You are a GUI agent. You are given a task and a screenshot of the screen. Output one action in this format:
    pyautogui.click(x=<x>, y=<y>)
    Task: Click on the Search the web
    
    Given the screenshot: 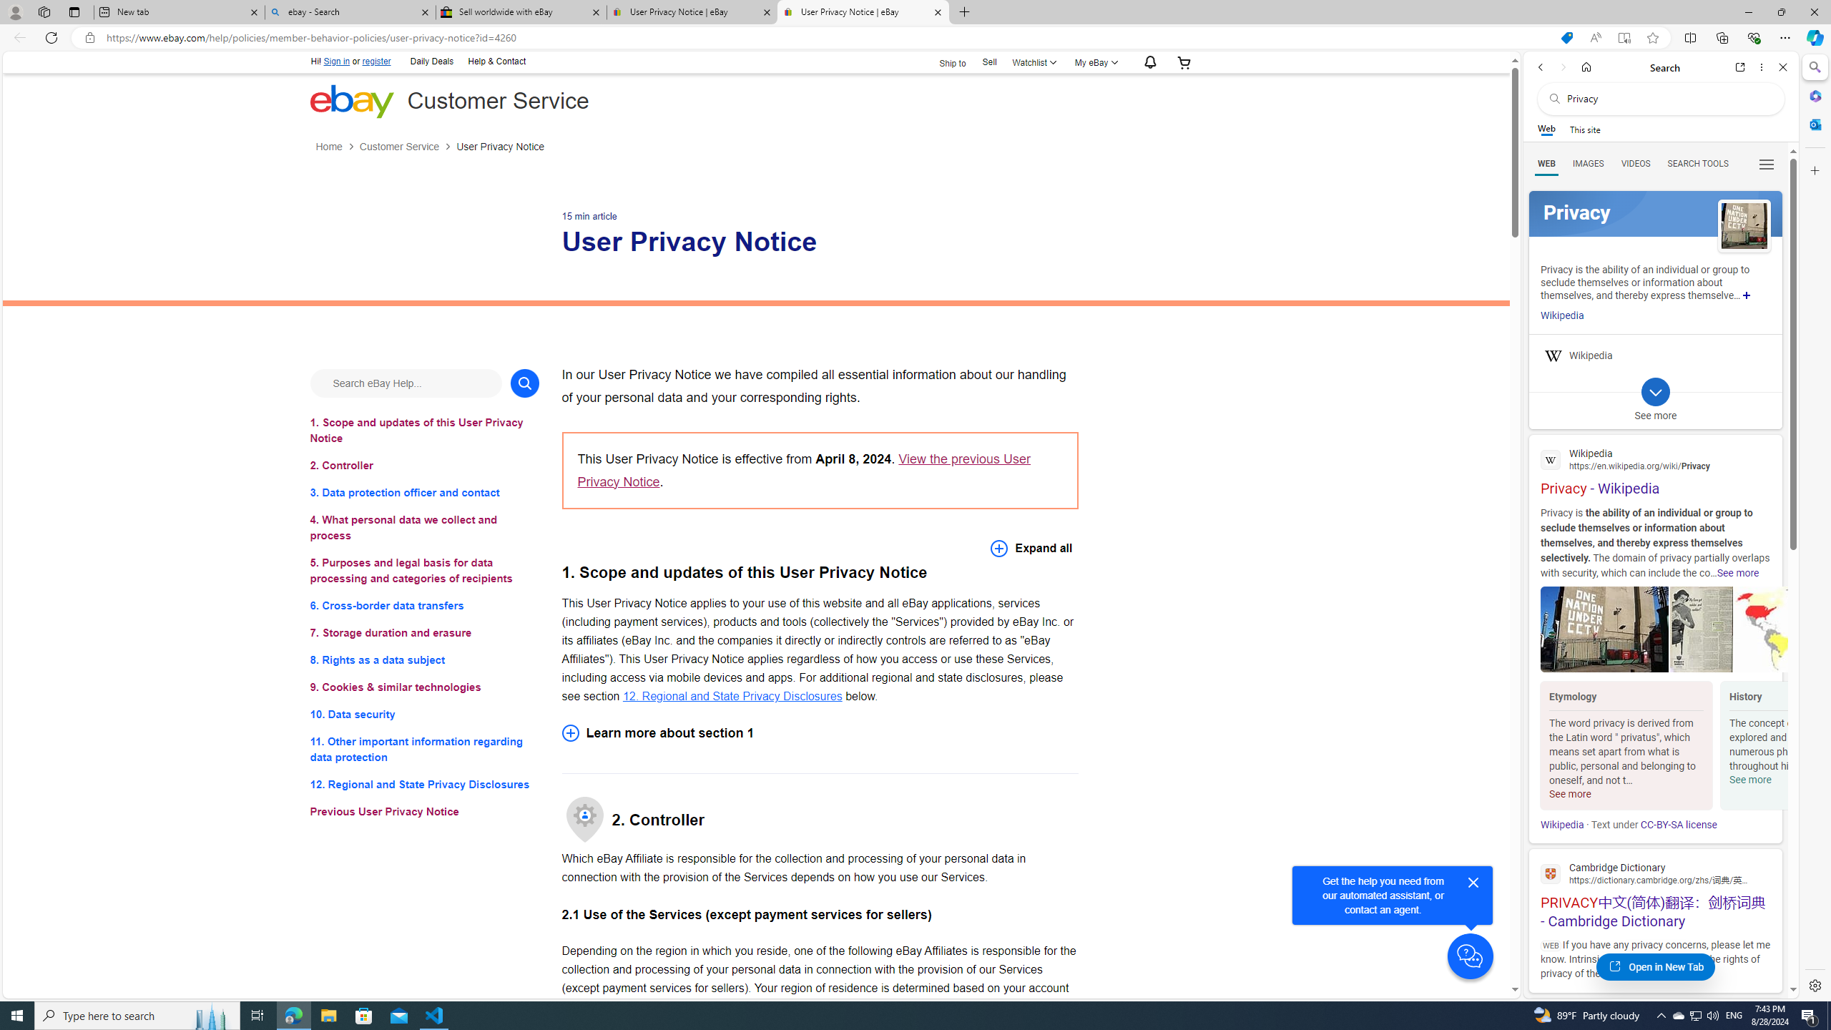 What is the action you would take?
    pyautogui.click(x=1668, y=99)
    